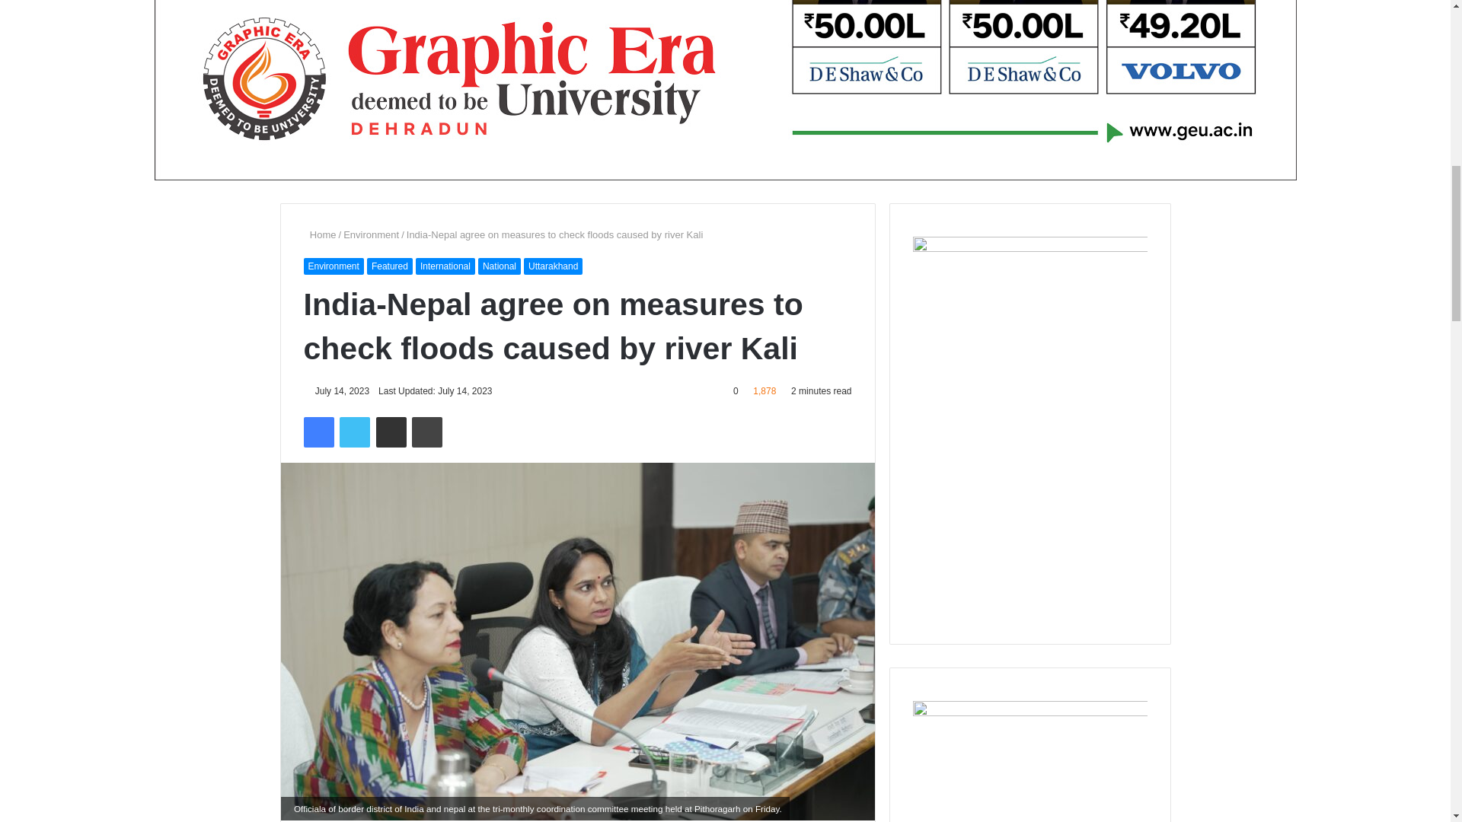 The height and width of the screenshot is (822, 1462). Describe the element at coordinates (332, 266) in the screenshot. I see `Environment` at that location.